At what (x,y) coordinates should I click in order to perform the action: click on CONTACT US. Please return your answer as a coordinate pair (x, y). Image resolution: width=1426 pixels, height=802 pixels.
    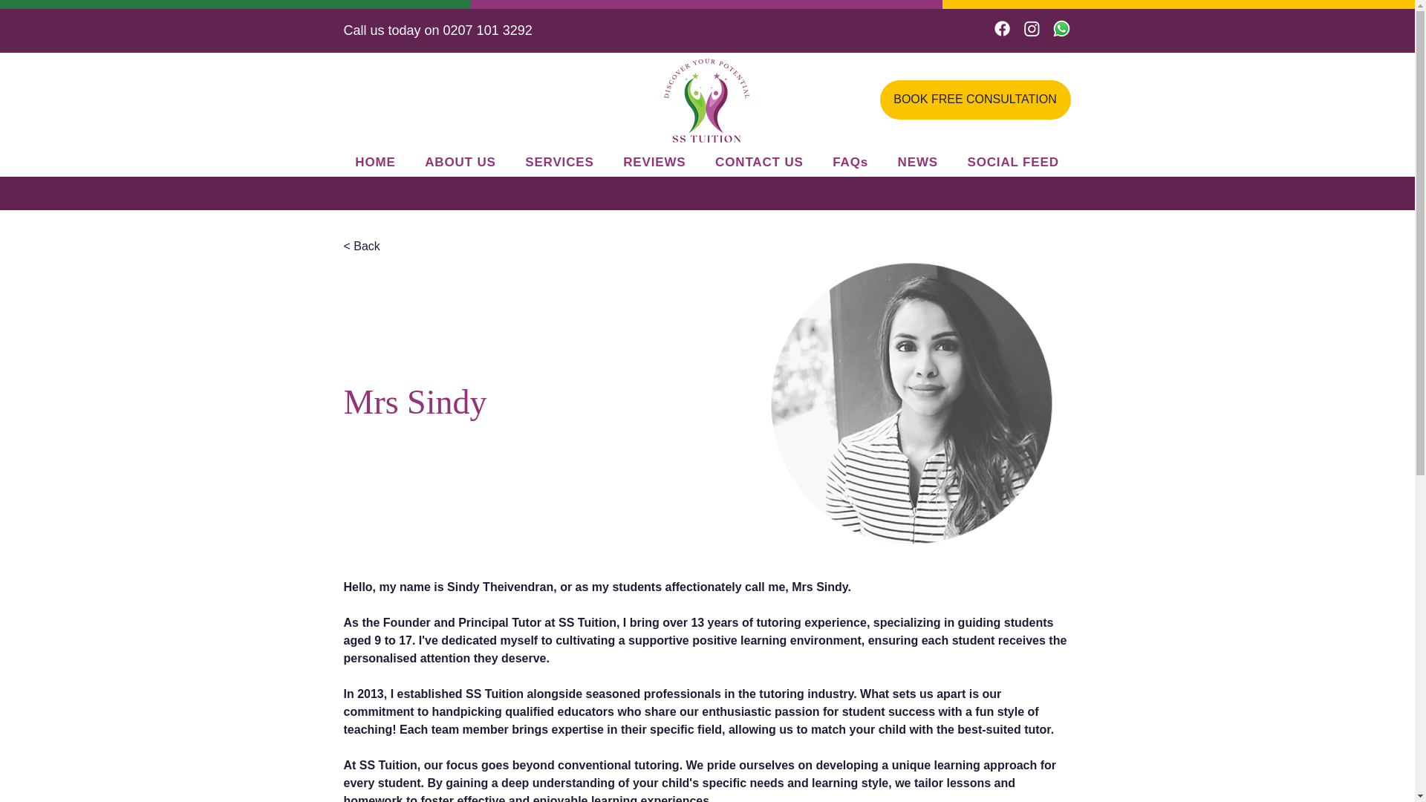
    Looking at the image, I should click on (758, 162).